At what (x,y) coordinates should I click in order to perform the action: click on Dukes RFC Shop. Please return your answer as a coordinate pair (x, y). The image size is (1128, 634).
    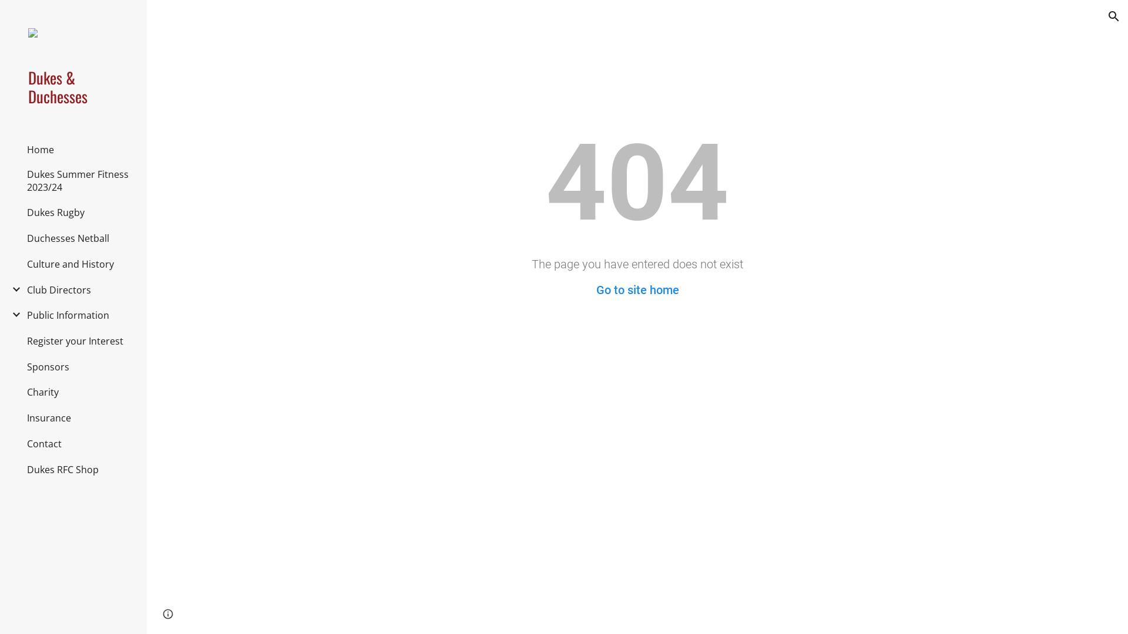
    Looking at the image, I should click on (63, 470).